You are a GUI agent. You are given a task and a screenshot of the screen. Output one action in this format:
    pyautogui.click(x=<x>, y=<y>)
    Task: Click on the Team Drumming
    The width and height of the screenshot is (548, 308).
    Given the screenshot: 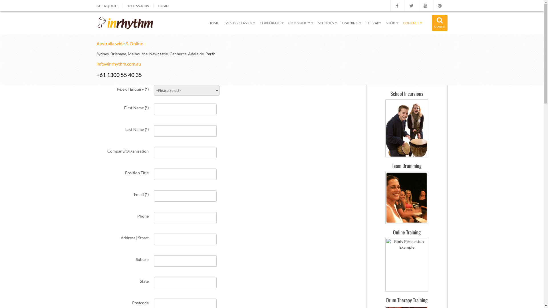 What is the action you would take?
    pyautogui.click(x=407, y=166)
    